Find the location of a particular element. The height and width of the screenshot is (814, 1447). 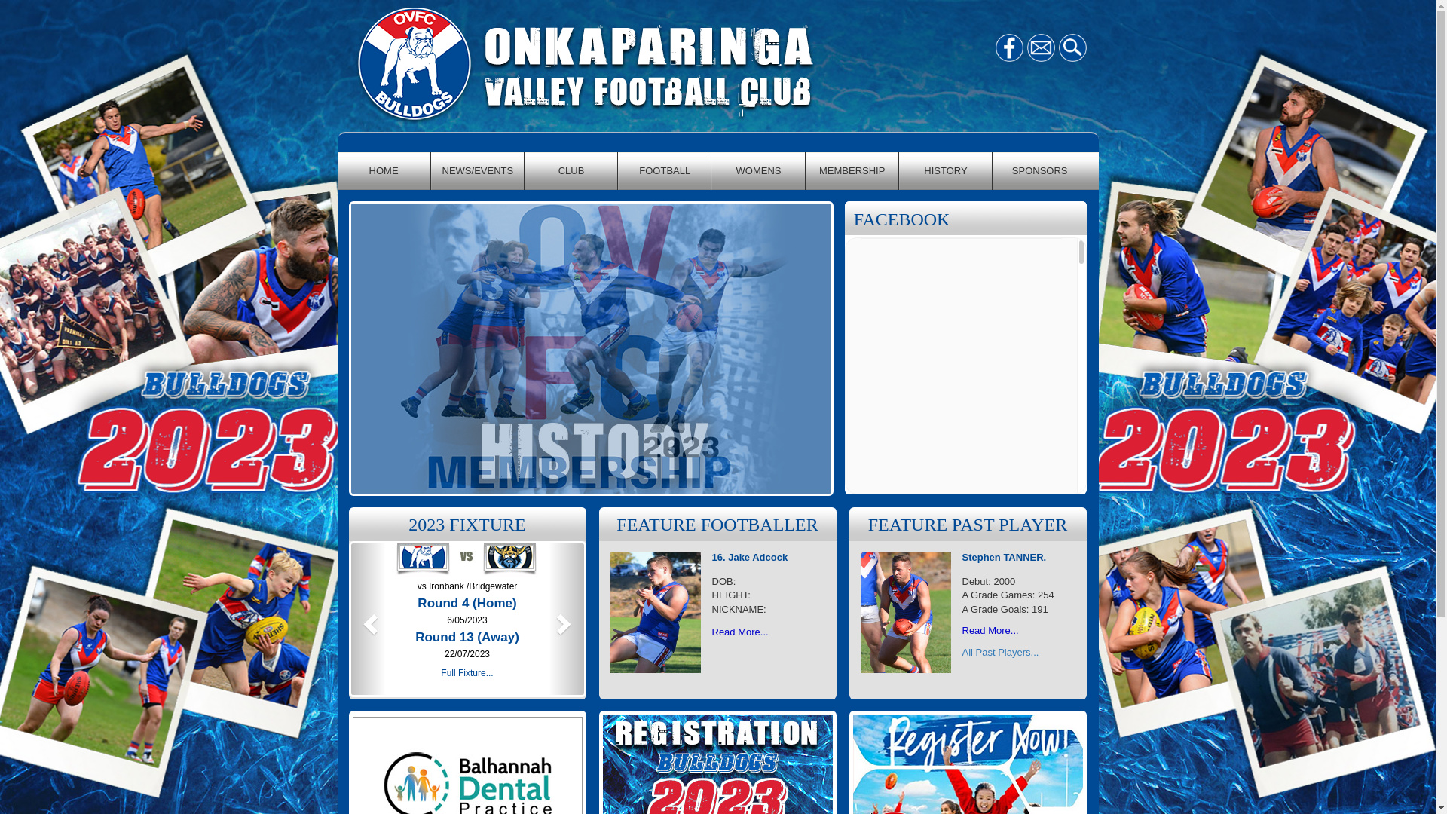

FOOTBALL is located at coordinates (665, 171).